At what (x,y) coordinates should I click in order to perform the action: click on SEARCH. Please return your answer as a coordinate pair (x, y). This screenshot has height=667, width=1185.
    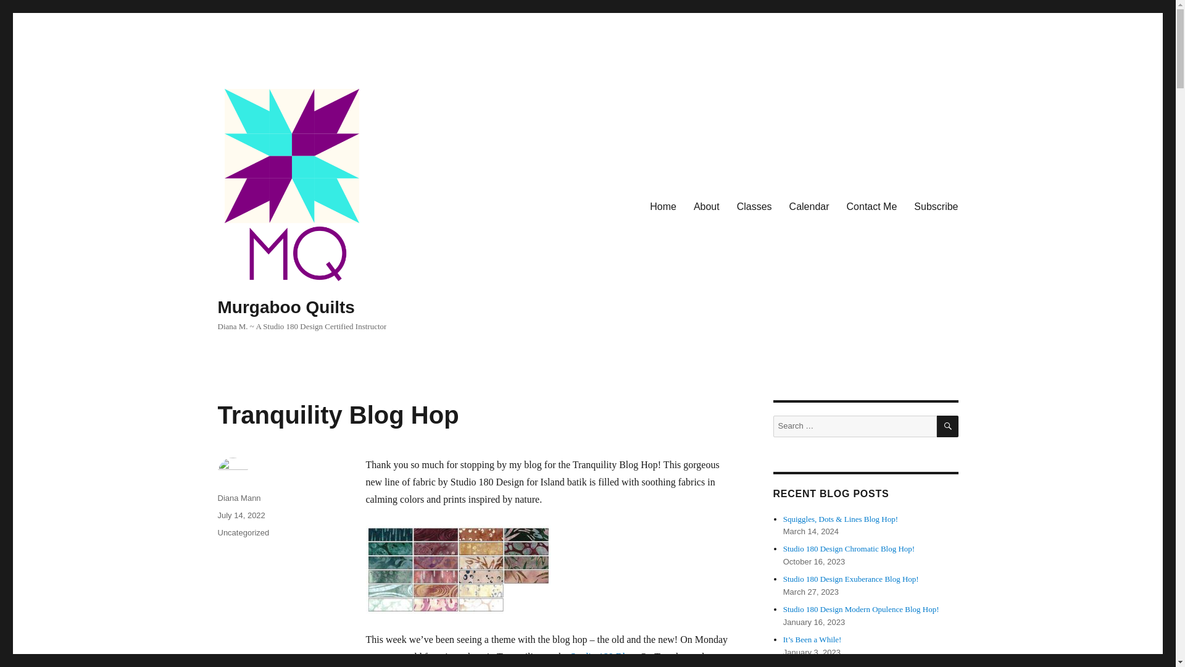
    Looking at the image, I should click on (948, 426).